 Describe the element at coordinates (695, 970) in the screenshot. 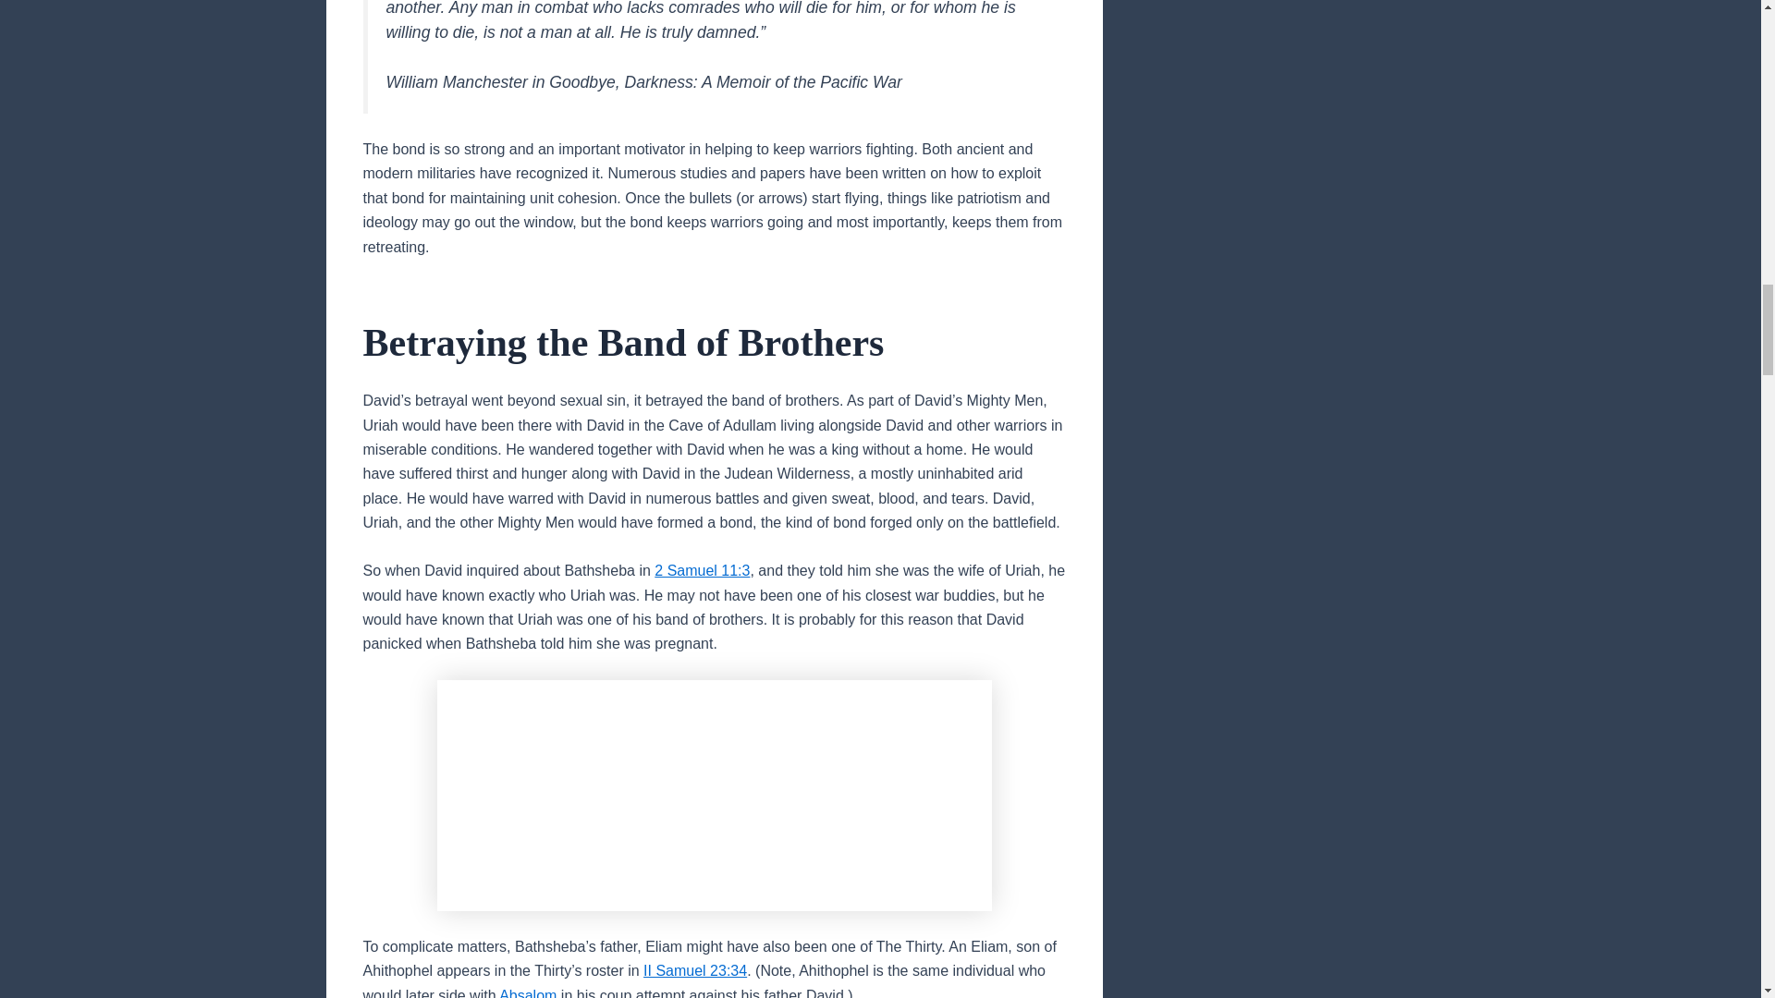

I see `II Samuel 23:34` at that location.